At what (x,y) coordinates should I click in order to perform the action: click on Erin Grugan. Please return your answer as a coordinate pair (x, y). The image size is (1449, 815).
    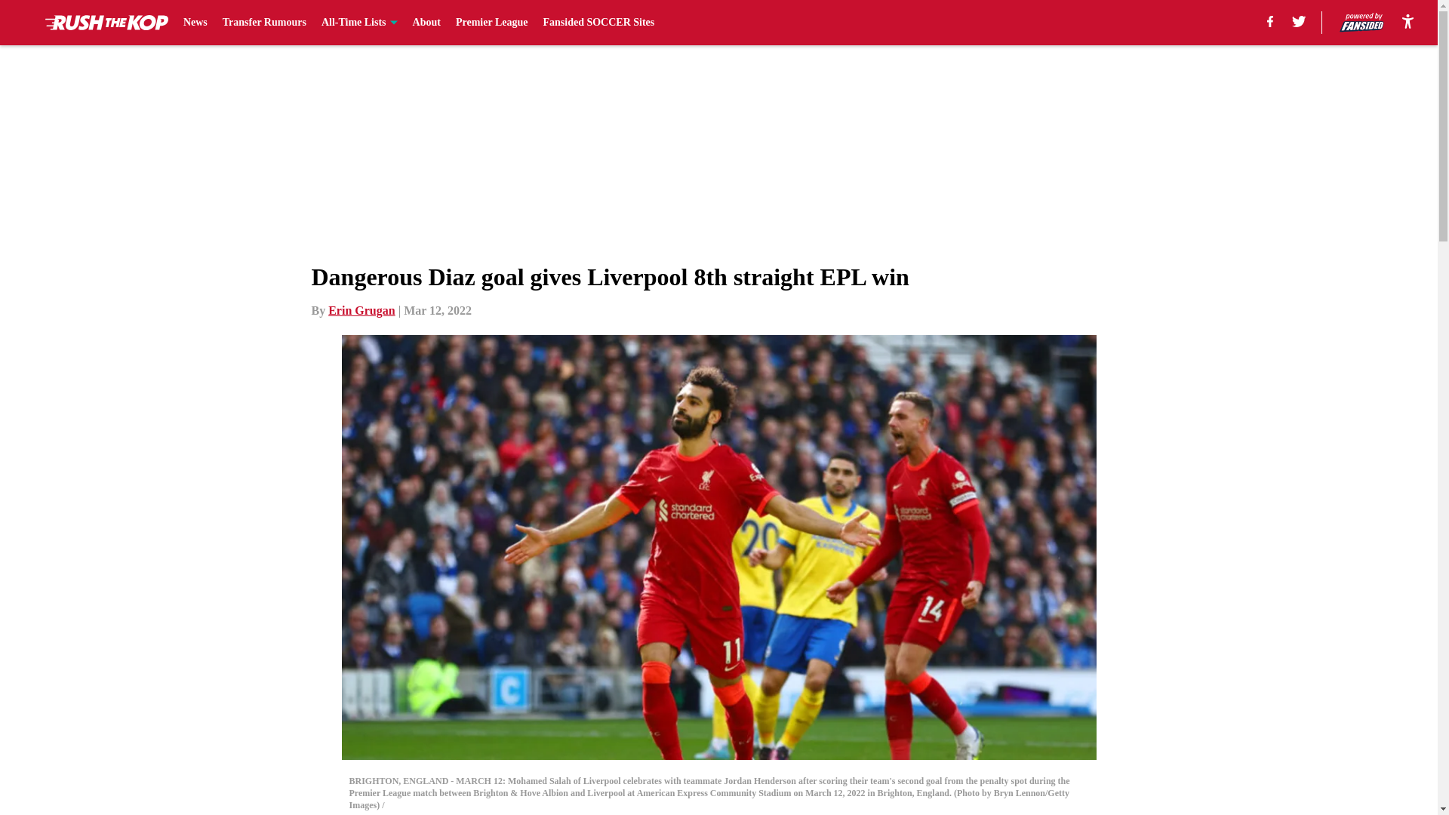
    Looking at the image, I should click on (361, 310).